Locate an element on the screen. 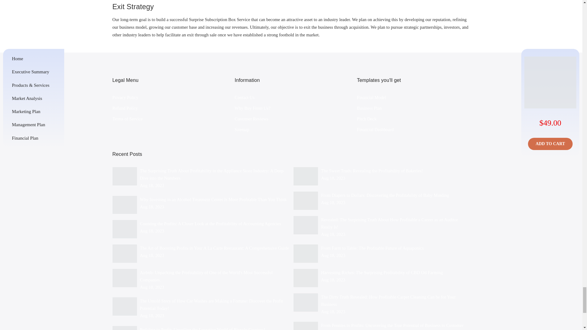  Contact Us is located at coordinates (244, 97).